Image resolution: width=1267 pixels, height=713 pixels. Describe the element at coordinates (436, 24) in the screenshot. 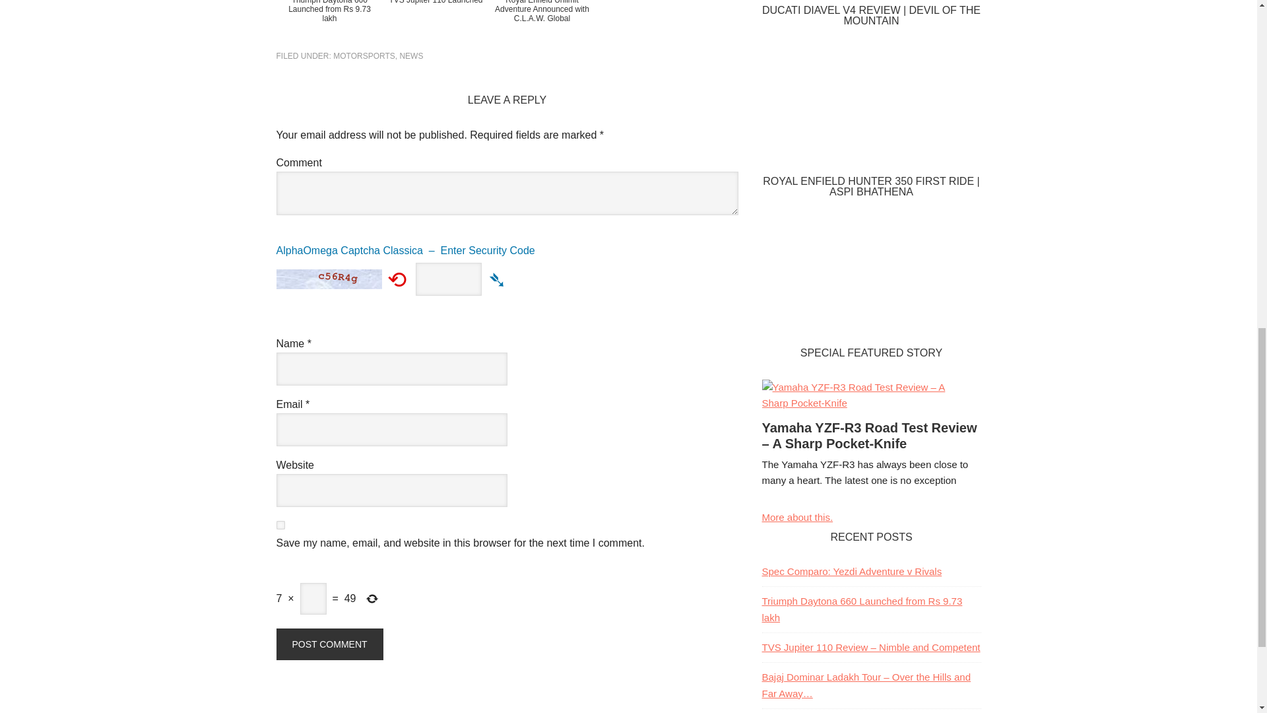

I see `TVS Jupiter 110 Launched` at that location.